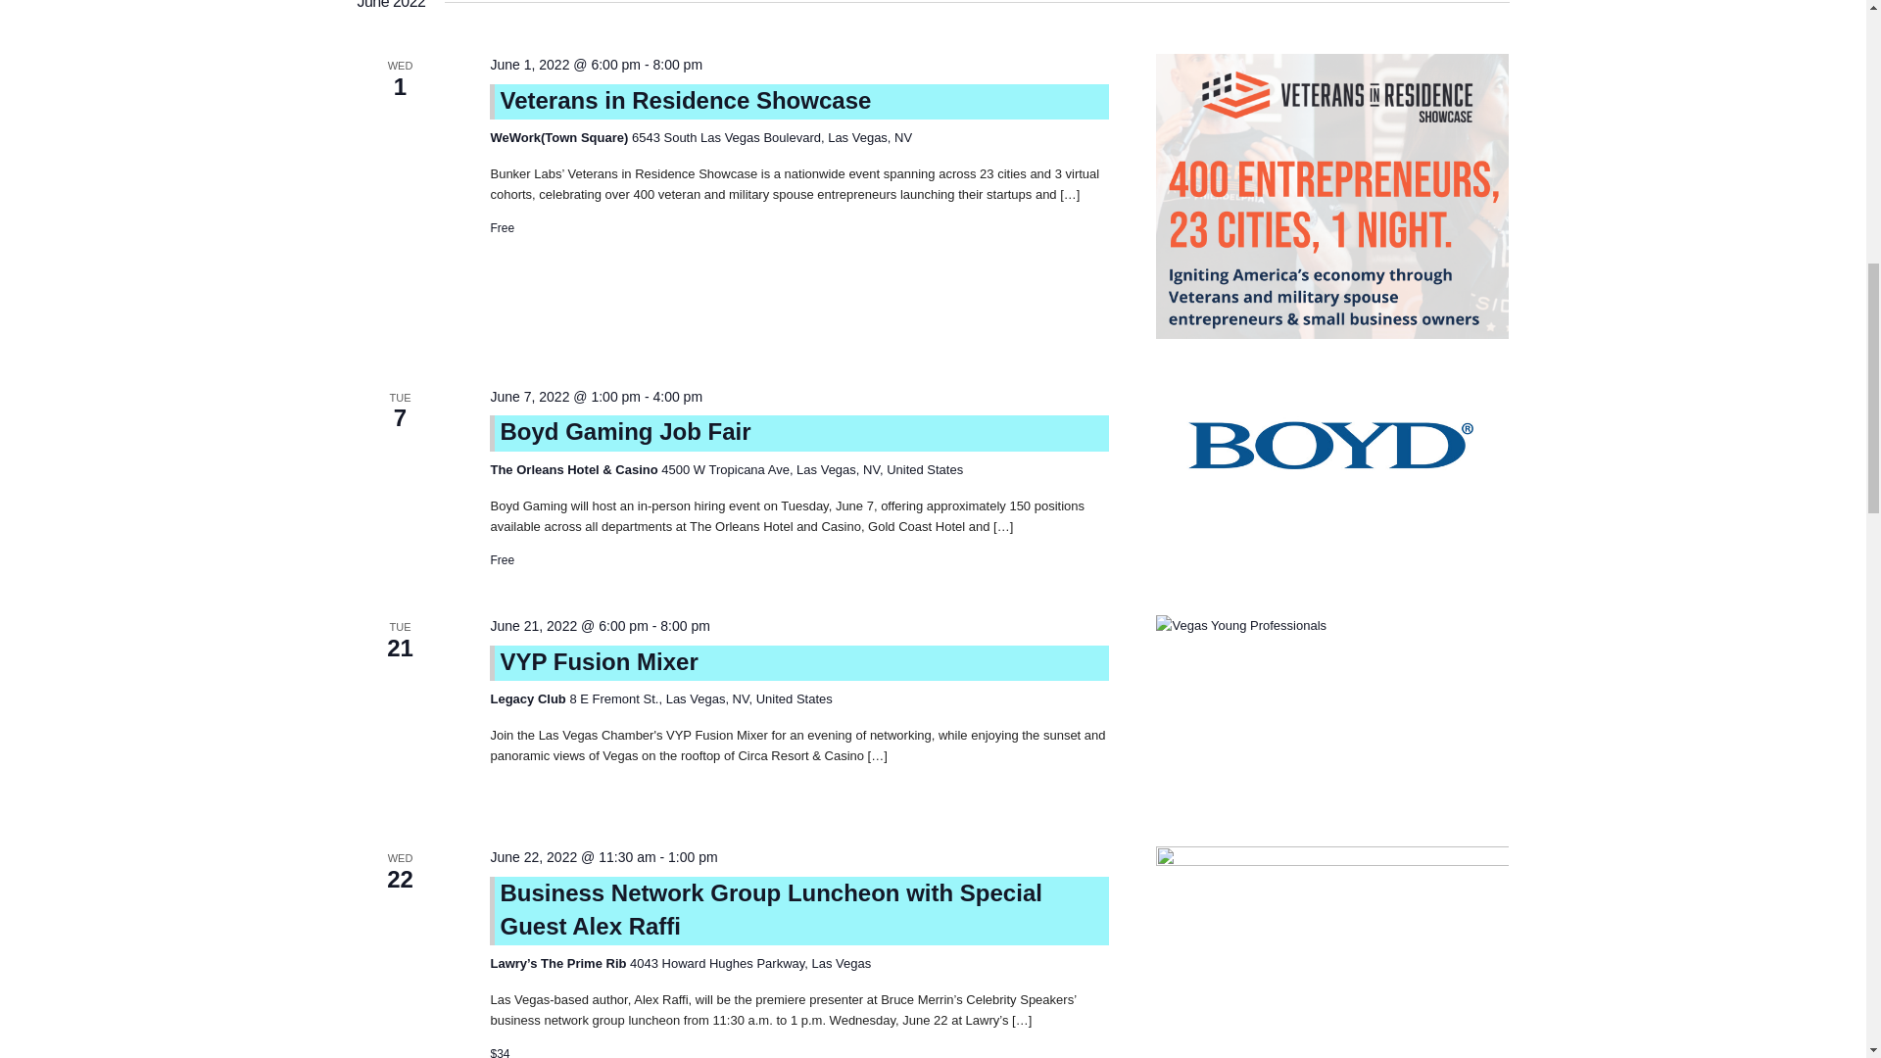 This screenshot has width=1881, height=1058. I want to click on Boyd Gaming Job Fair, so click(625, 431).